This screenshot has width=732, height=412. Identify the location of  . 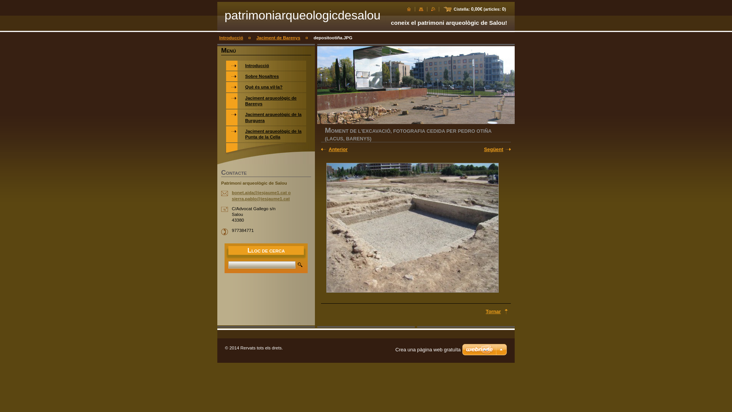
(409, 9).